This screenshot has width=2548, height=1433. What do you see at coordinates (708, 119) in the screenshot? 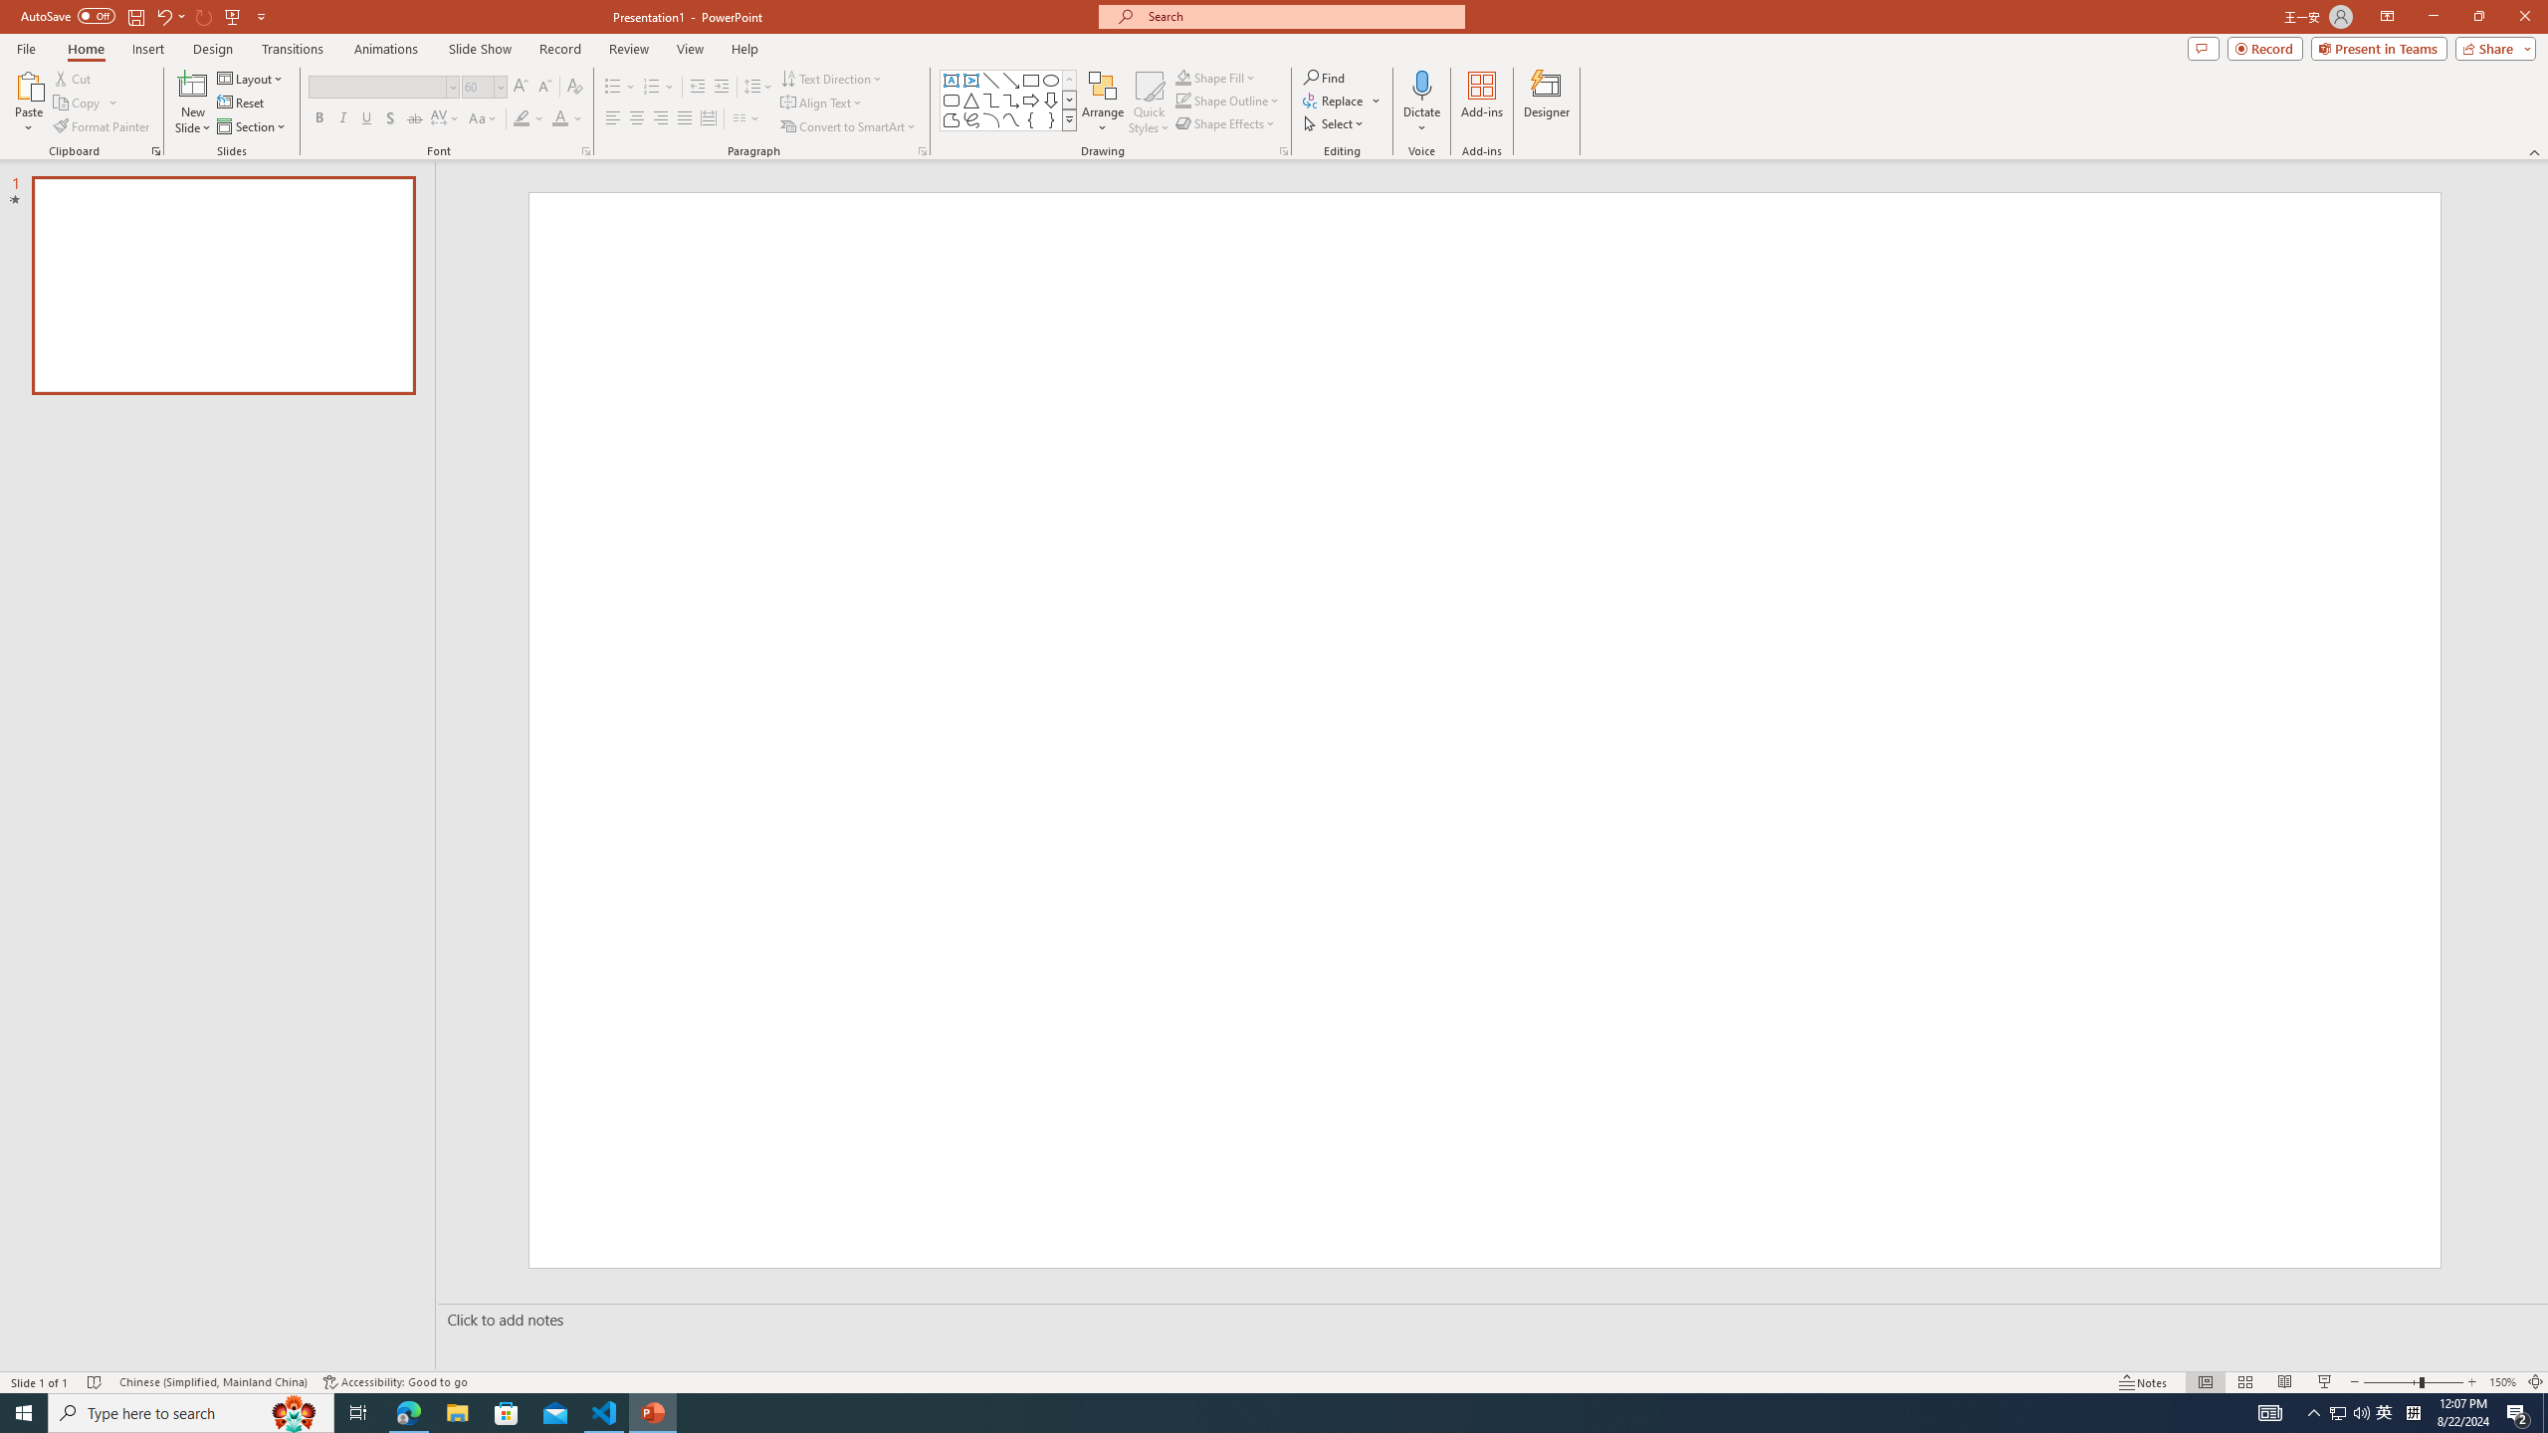
I see `Distributed` at bounding box center [708, 119].